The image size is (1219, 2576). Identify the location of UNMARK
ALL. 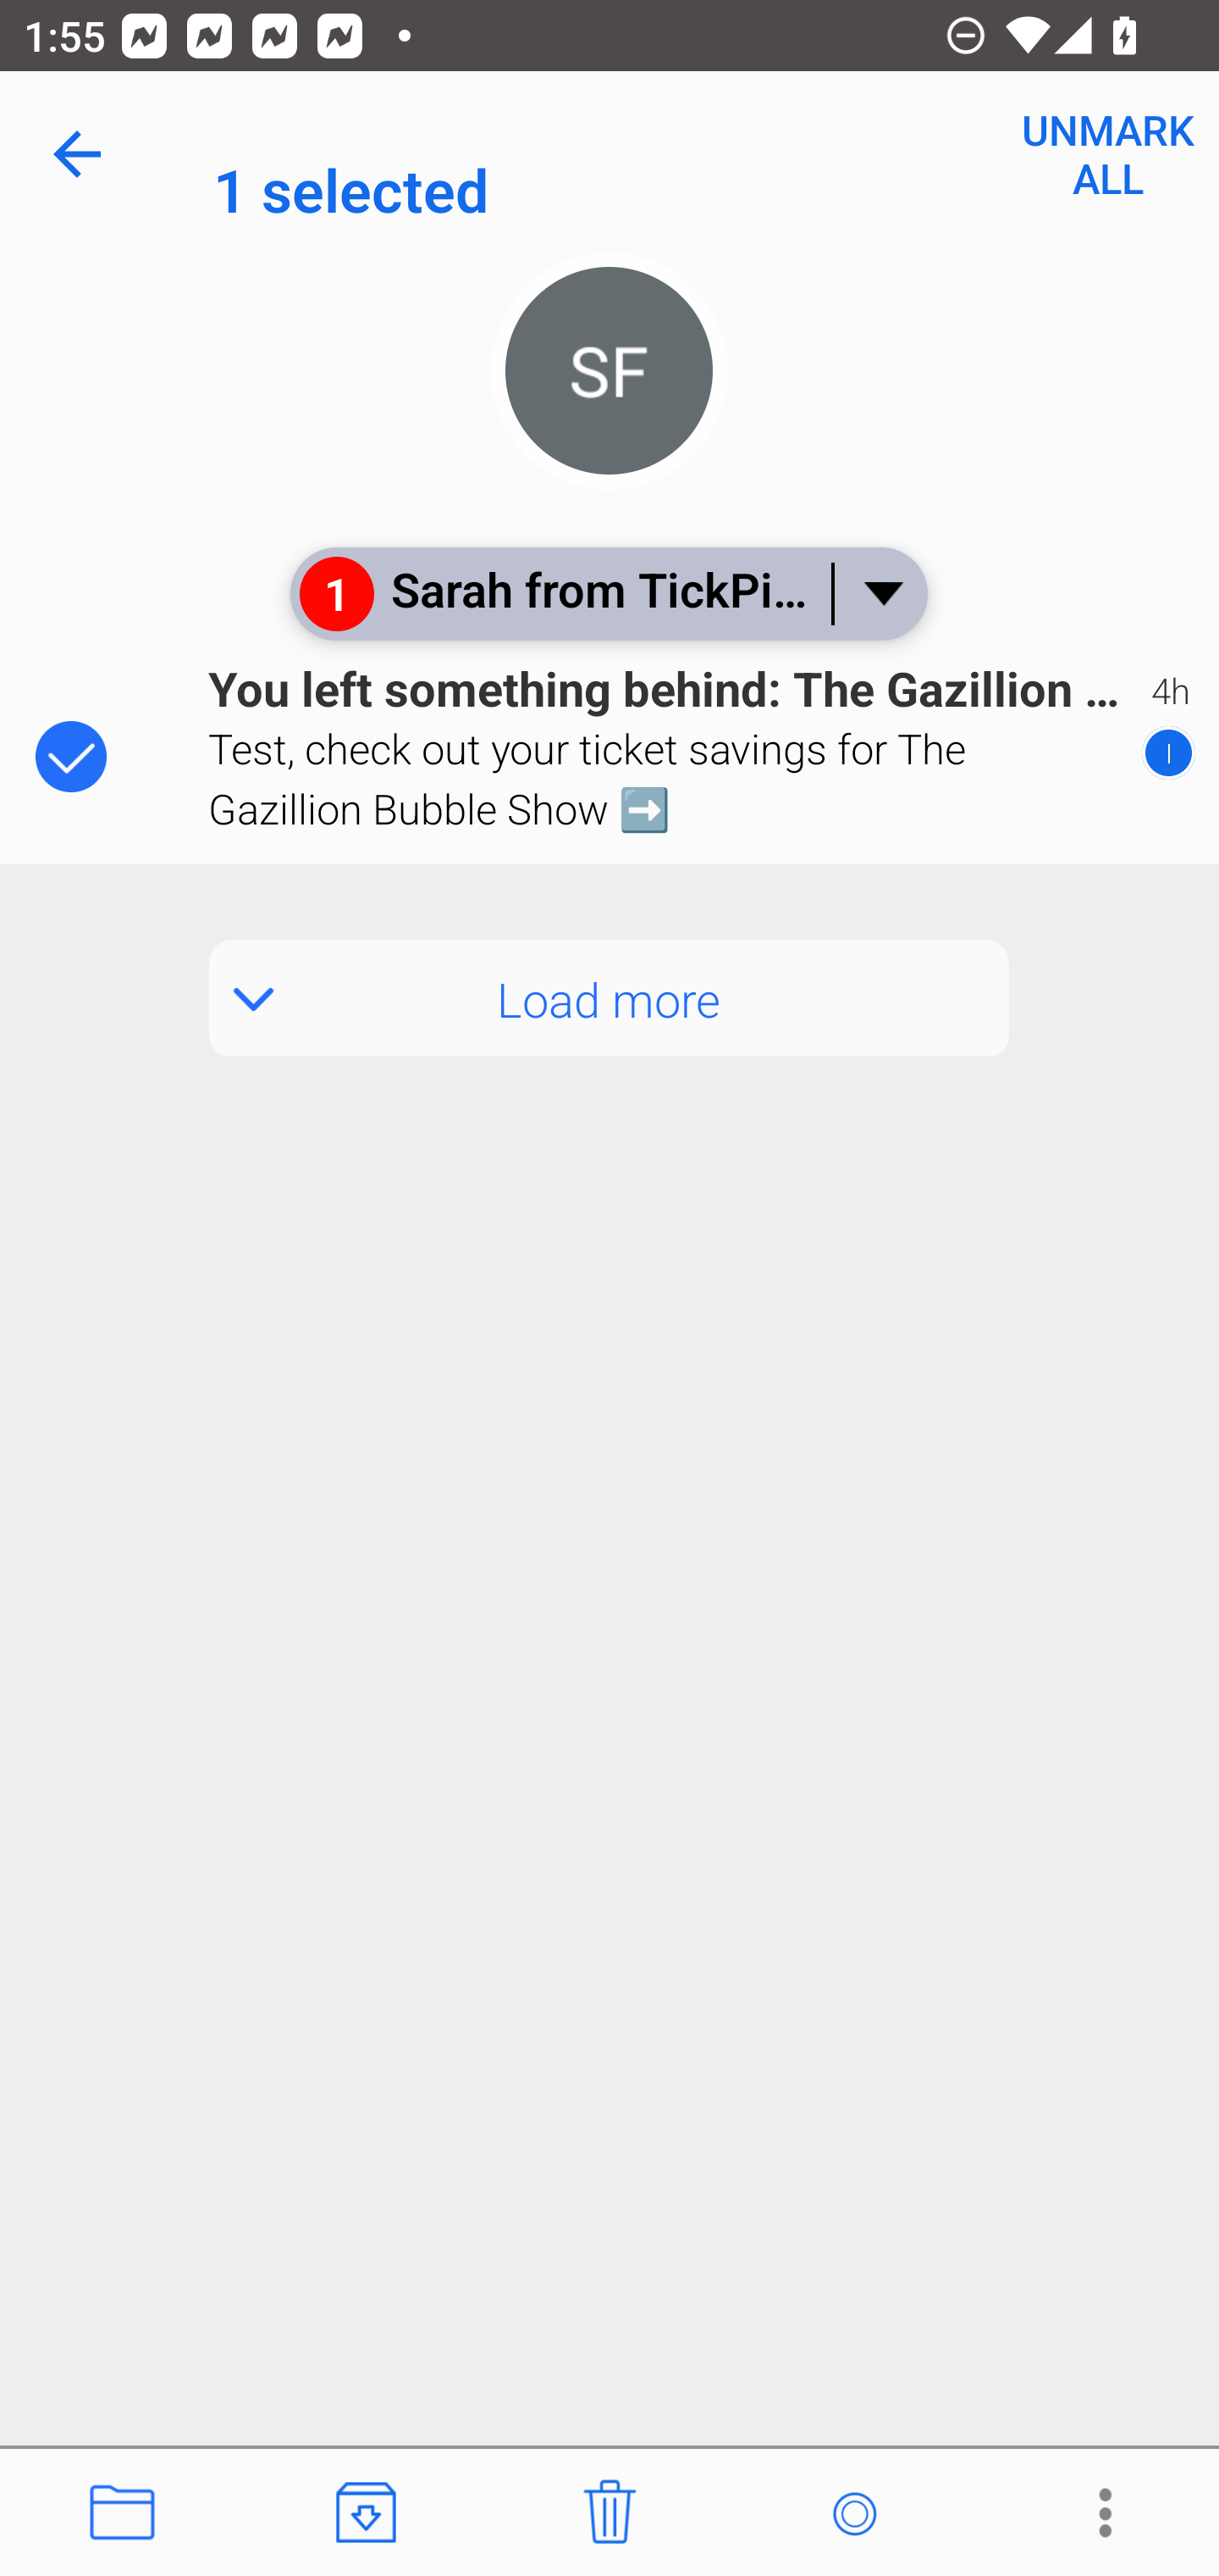
(1109, 154).